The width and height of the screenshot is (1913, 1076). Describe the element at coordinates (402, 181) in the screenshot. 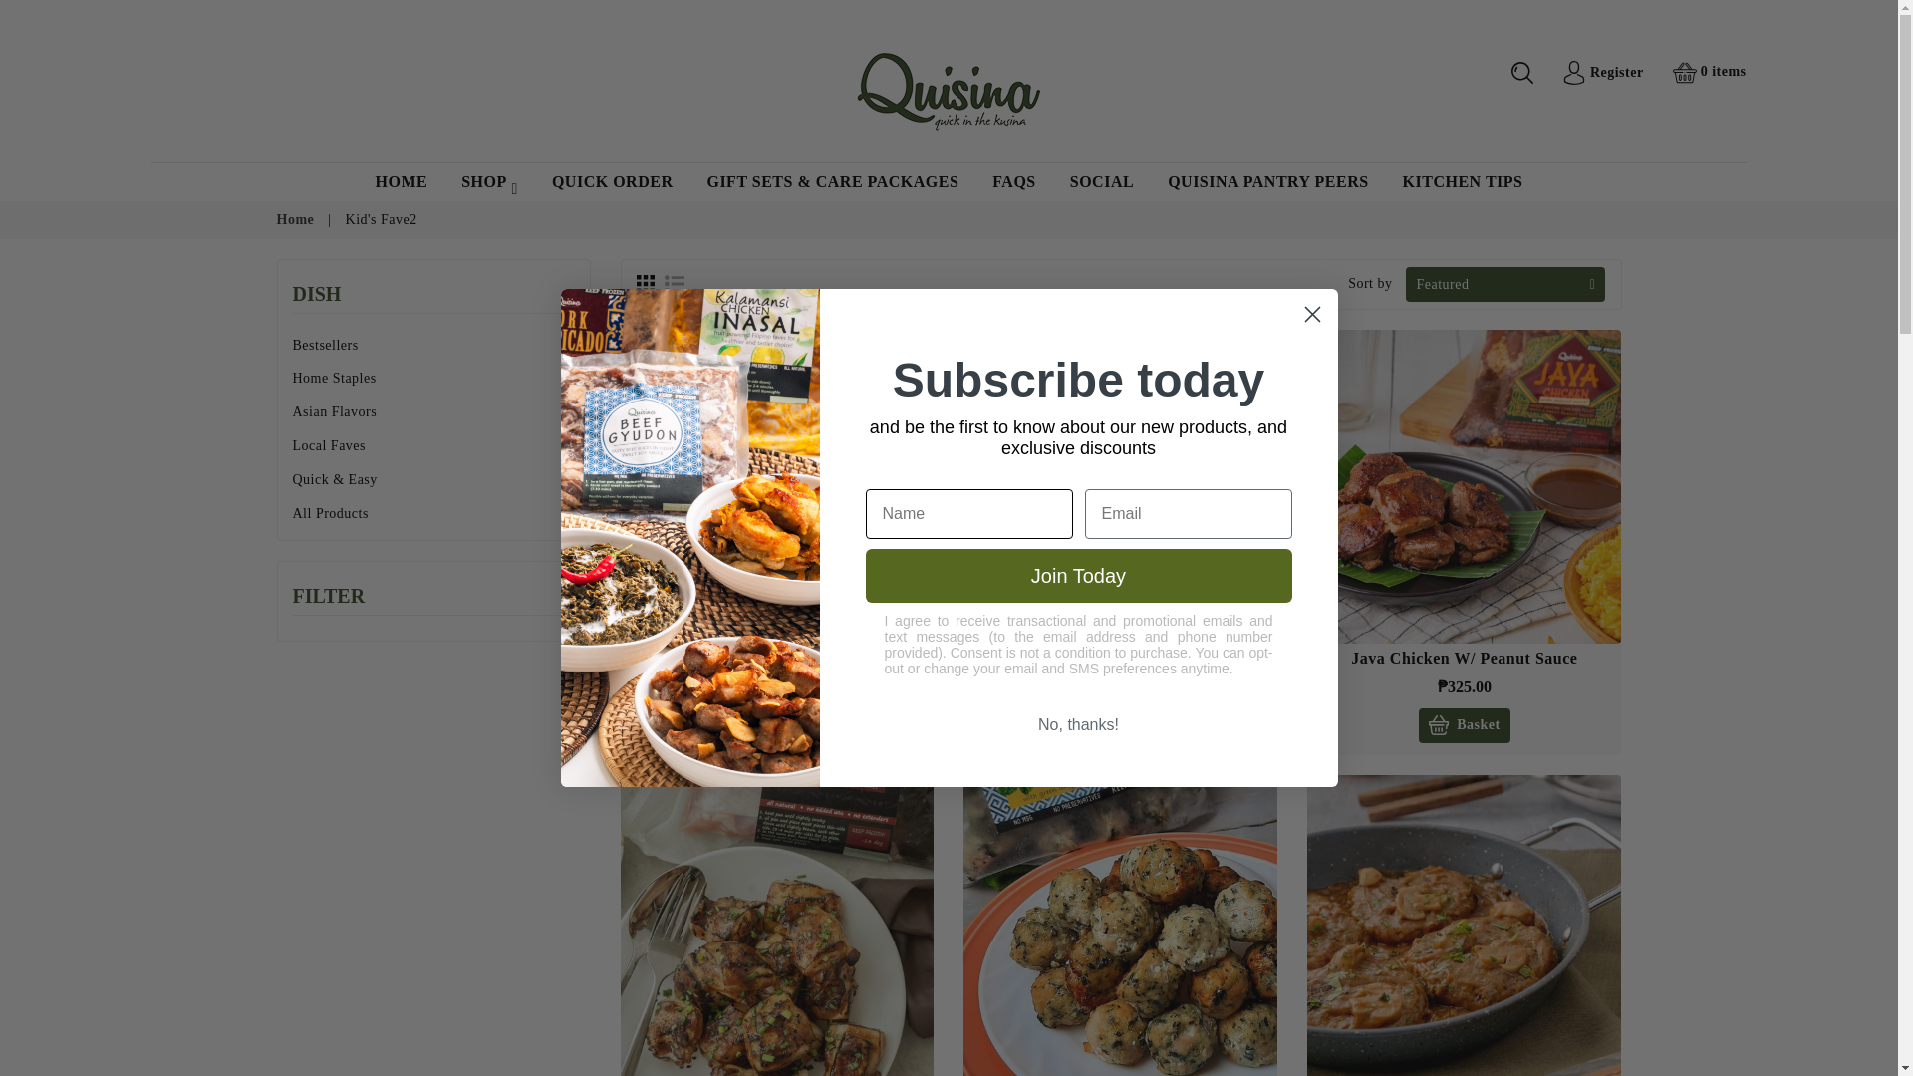

I see `HOME` at that location.